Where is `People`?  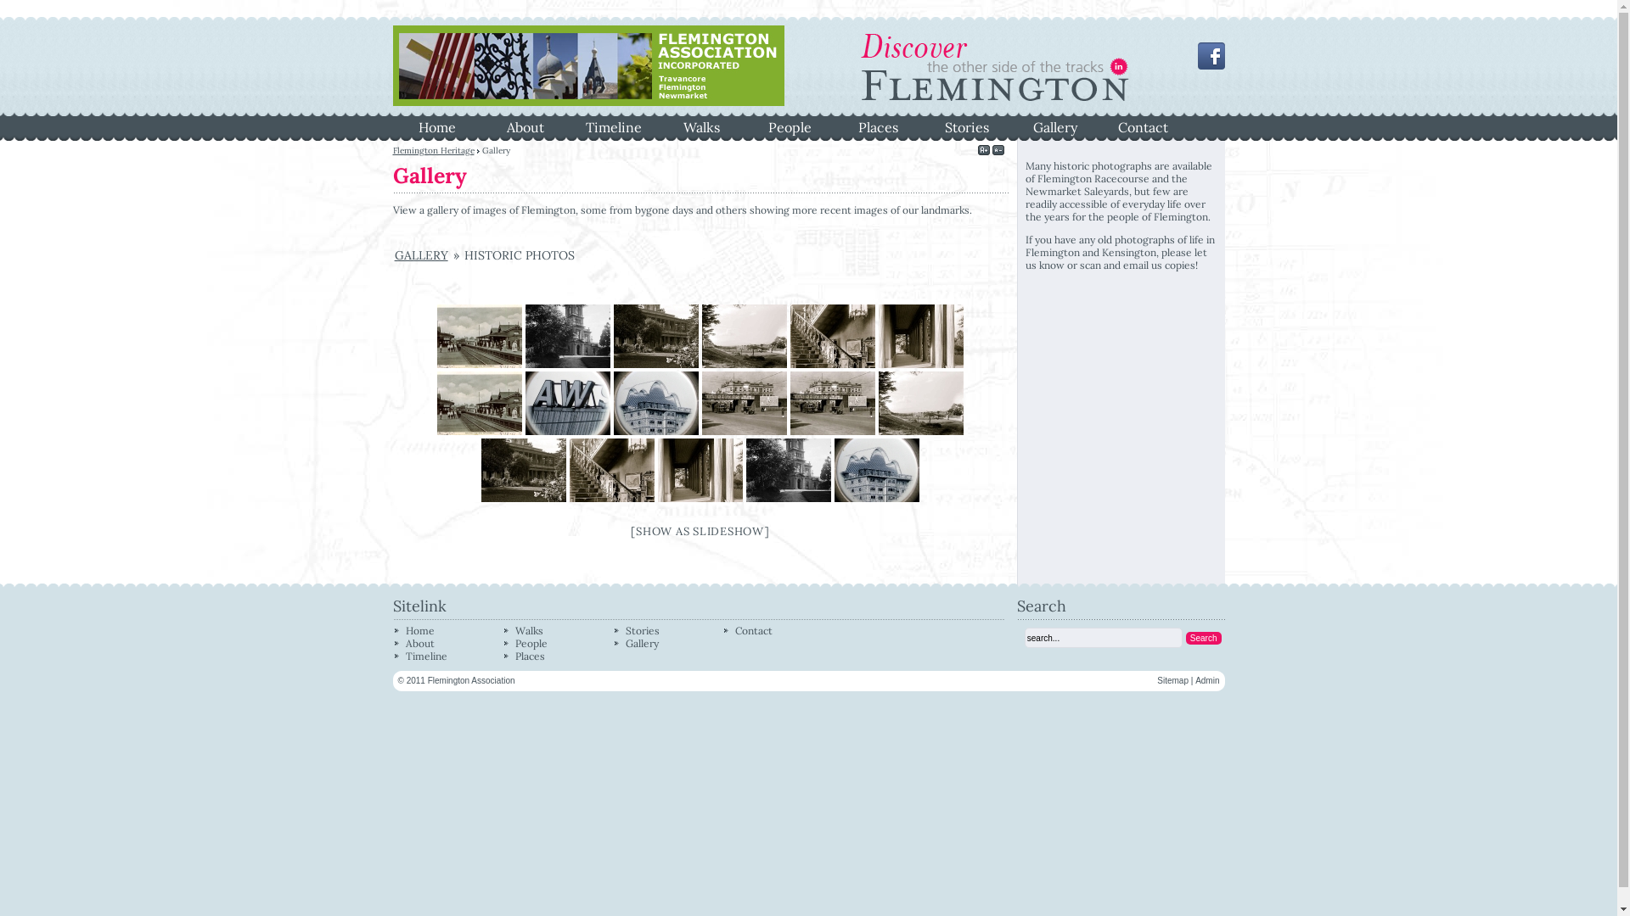
People is located at coordinates (790, 126).